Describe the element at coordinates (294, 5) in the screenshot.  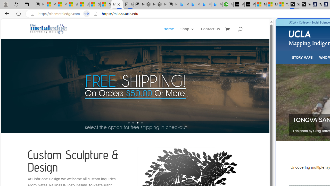
I see `Streaming Coverage | T3` at that location.